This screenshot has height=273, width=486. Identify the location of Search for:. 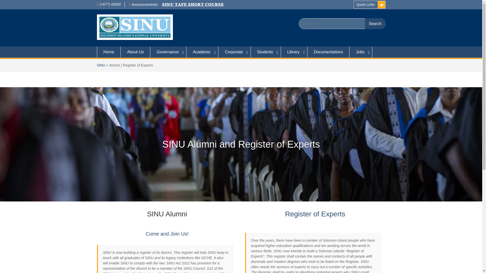
(342, 24).